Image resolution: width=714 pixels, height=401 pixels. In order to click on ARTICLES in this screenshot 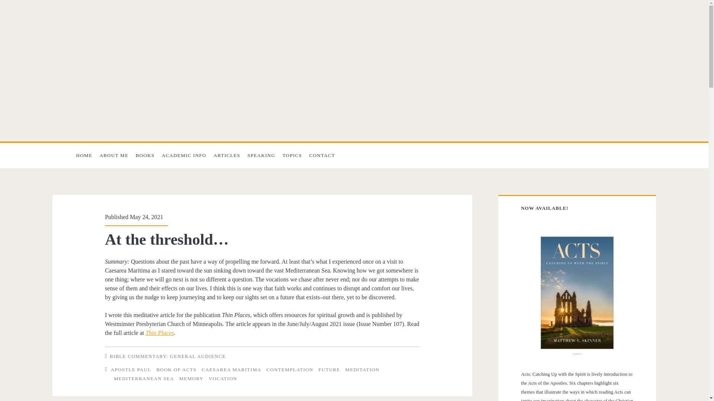, I will do `click(227, 155)`.